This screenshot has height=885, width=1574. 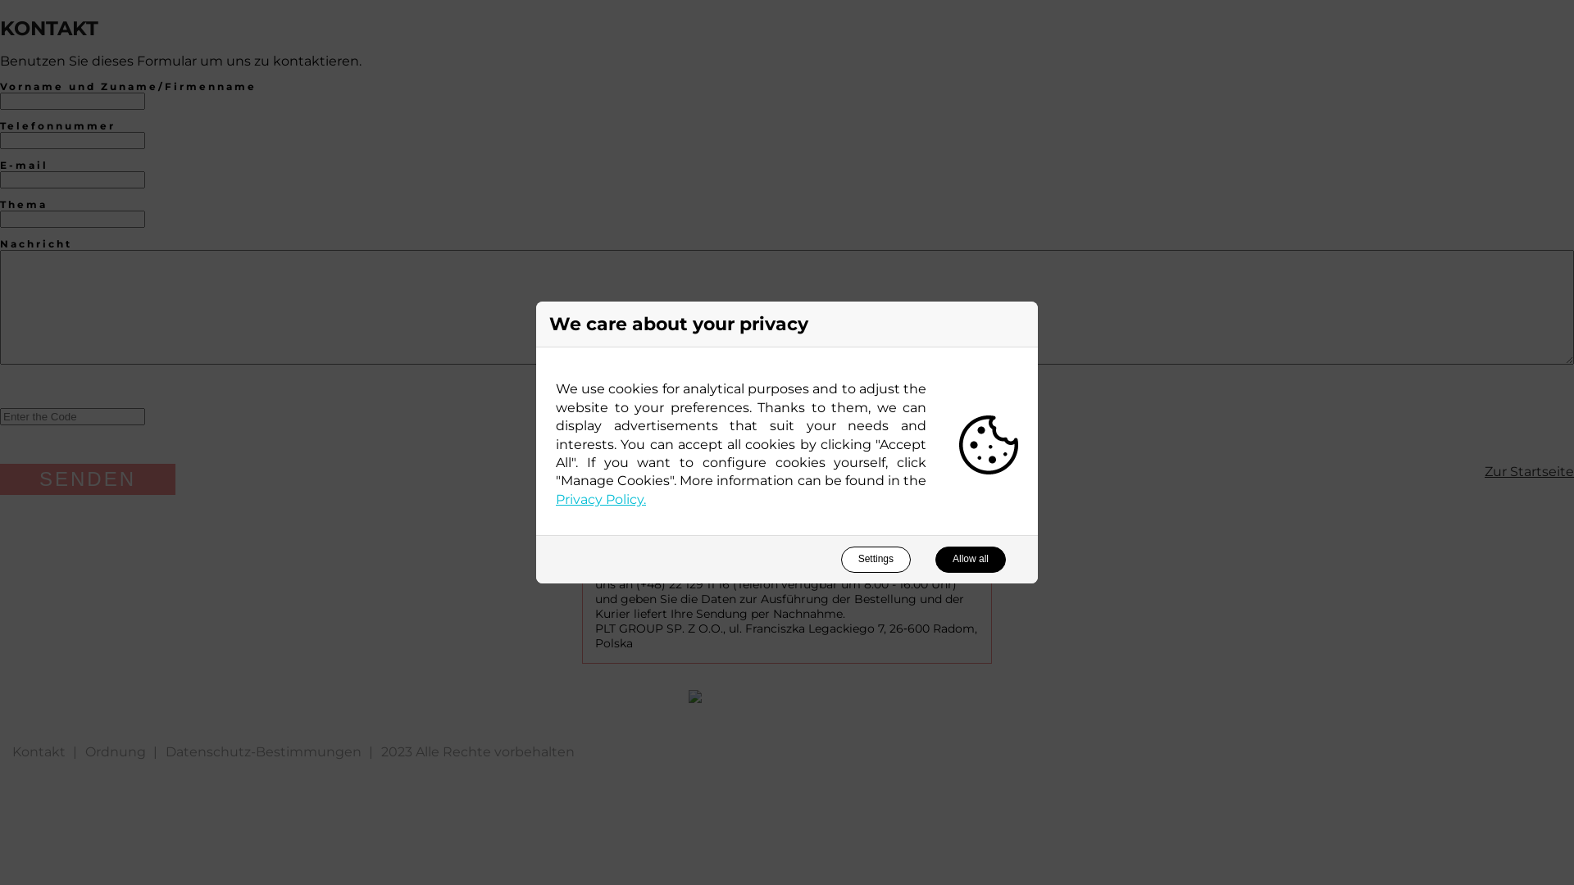 What do you see at coordinates (116, 752) in the screenshot?
I see `Ordnung` at bounding box center [116, 752].